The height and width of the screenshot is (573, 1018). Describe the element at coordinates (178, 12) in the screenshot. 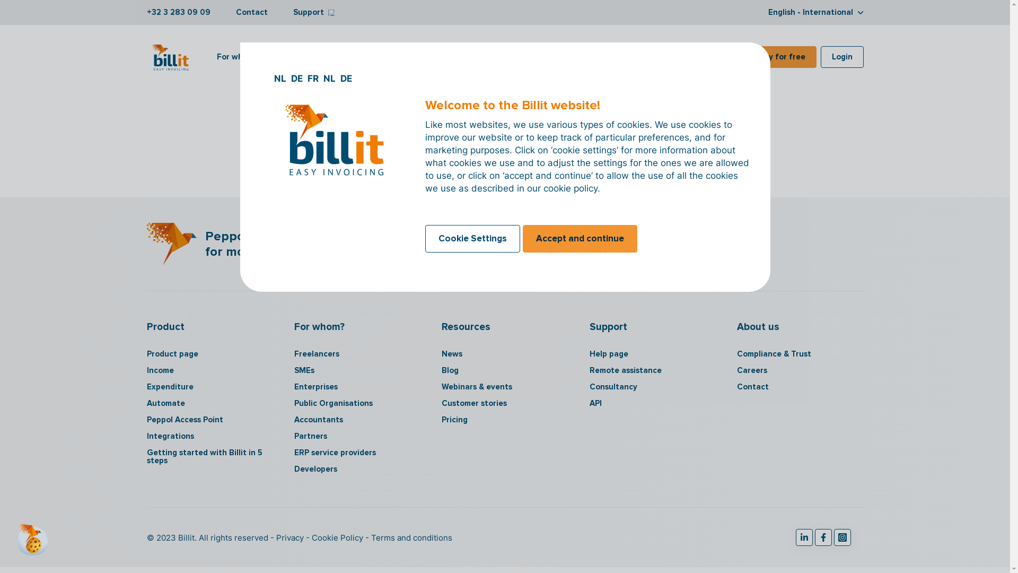

I see `+32 3 283 09 09` at that location.